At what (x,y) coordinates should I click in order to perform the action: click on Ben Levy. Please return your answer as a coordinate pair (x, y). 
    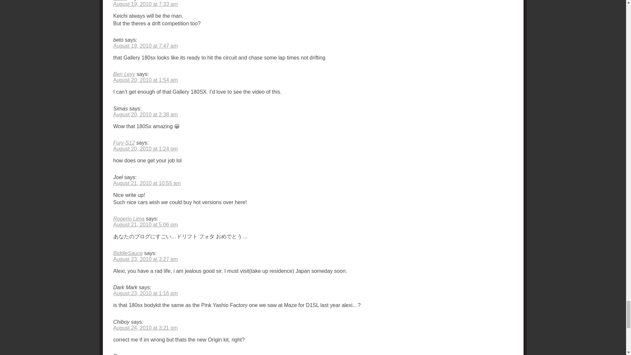
    Looking at the image, I should click on (124, 74).